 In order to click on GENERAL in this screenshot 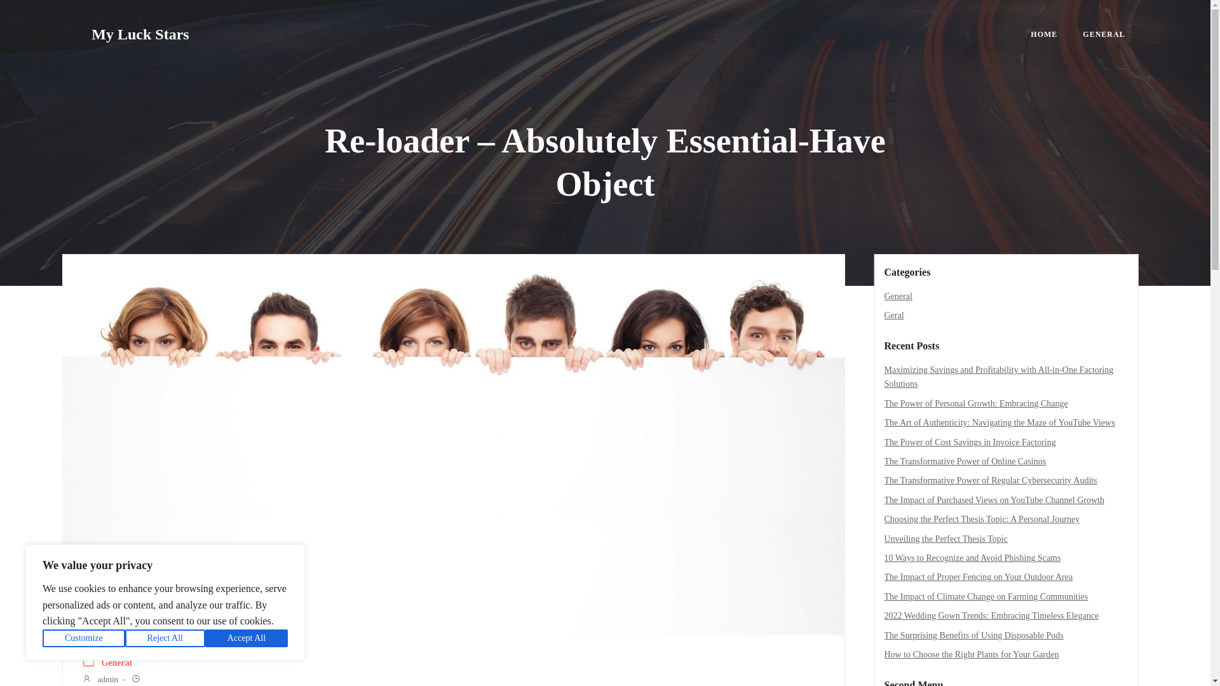, I will do `click(1104, 34)`.